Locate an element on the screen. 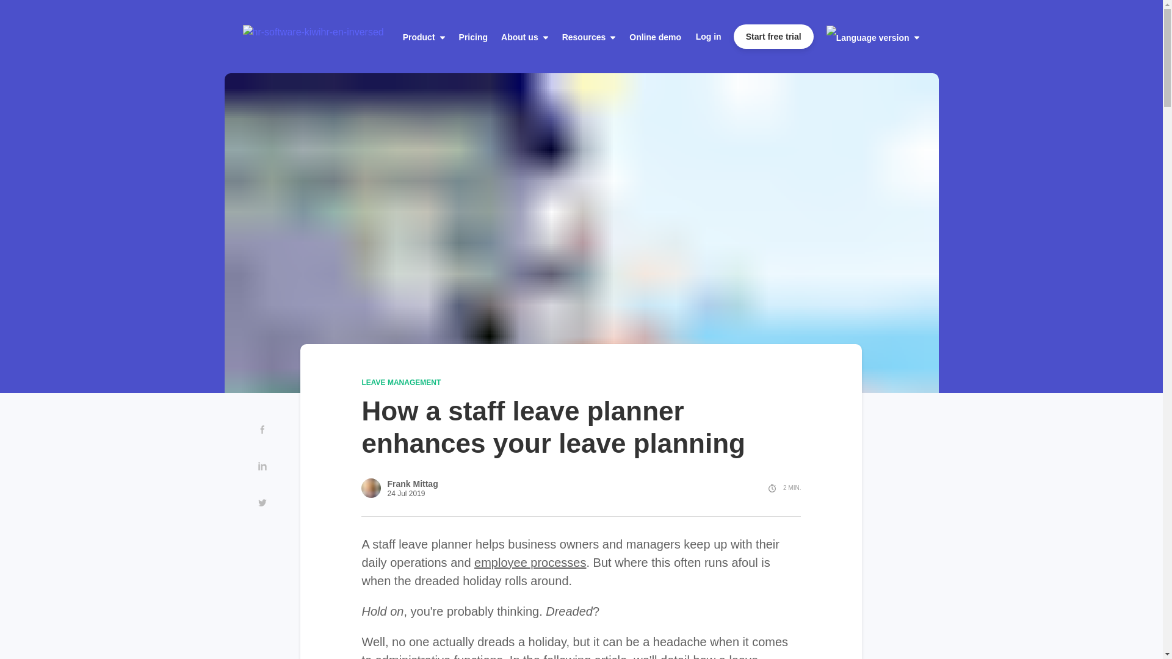  employee processes is located at coordinates (530, 563).